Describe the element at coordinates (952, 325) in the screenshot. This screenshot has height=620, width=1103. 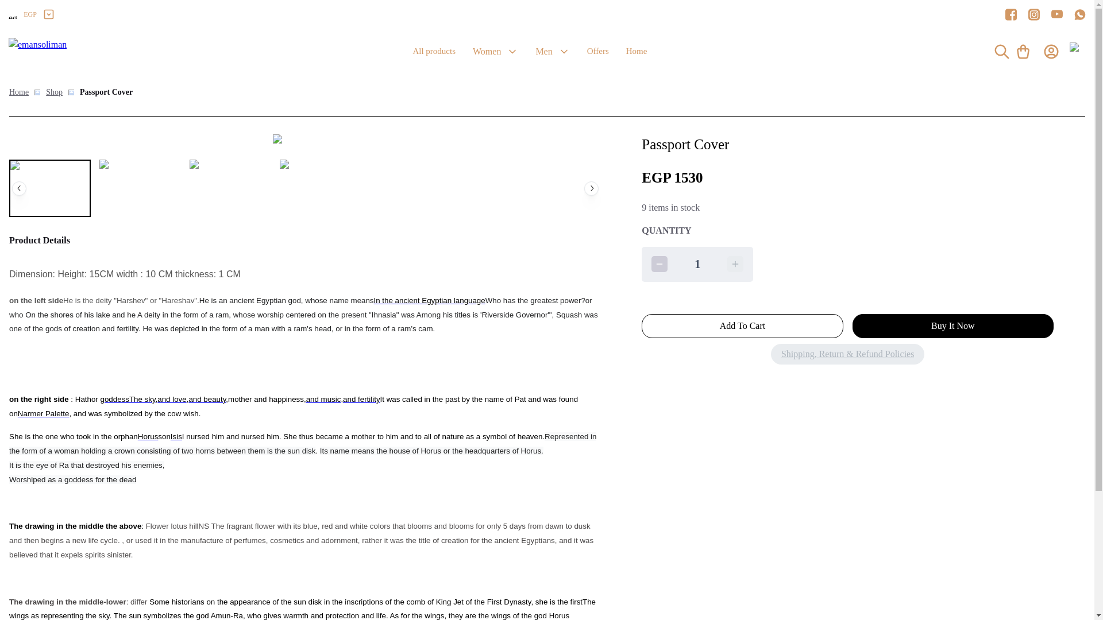
I see `Buy It Now` at that location.